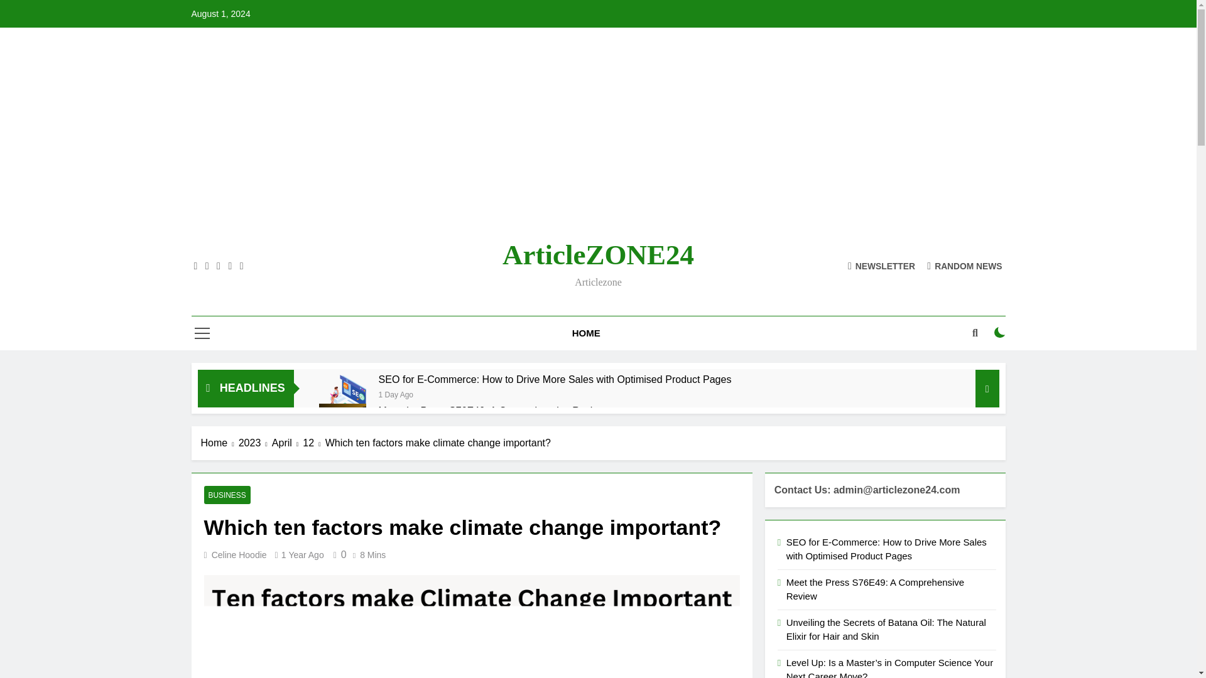 Image resolution: width=1206 pixels, height=678 pixels. I want to click on RANDOM NEWS, so click(965, 265).